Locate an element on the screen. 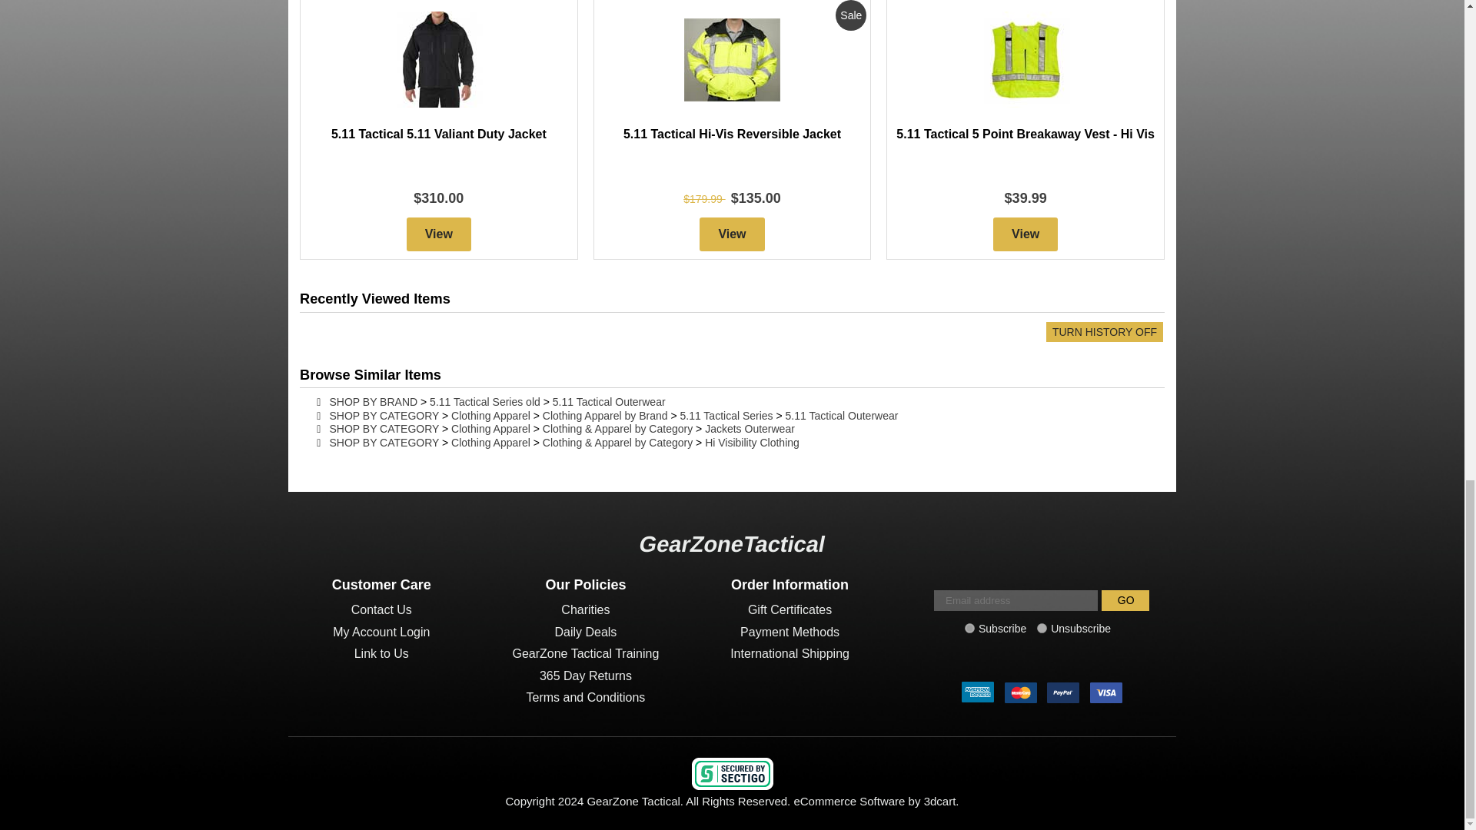 The width and height of the screenshot is (1476, 830). View is located at coordinates (732, 234).